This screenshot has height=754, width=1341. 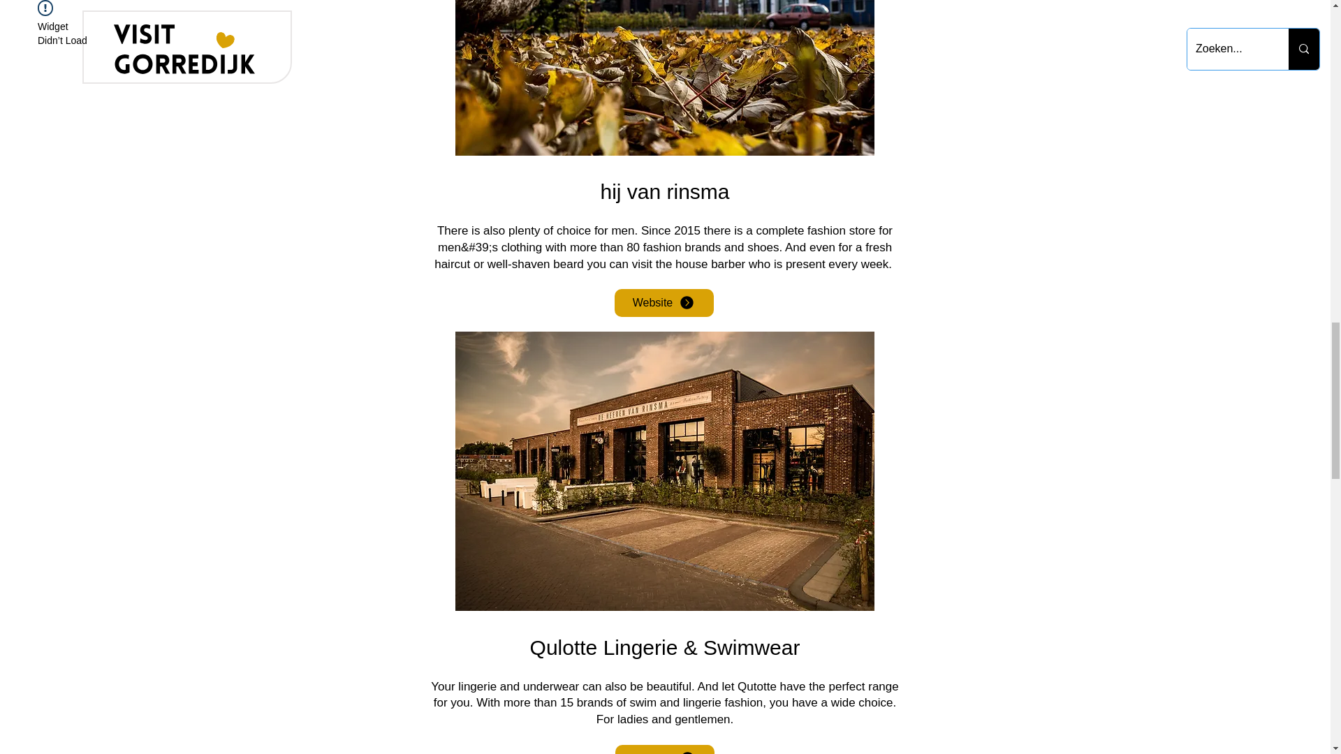 What do you see at coordinates (664, 750) in the screenshot?
I see `Website` at bounding box center [664, 750].